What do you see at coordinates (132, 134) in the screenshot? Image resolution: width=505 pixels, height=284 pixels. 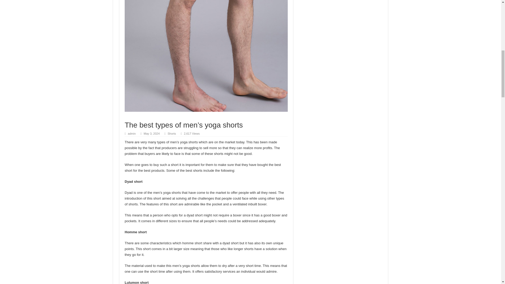 I see `admin` at bounding box center [132, 134].